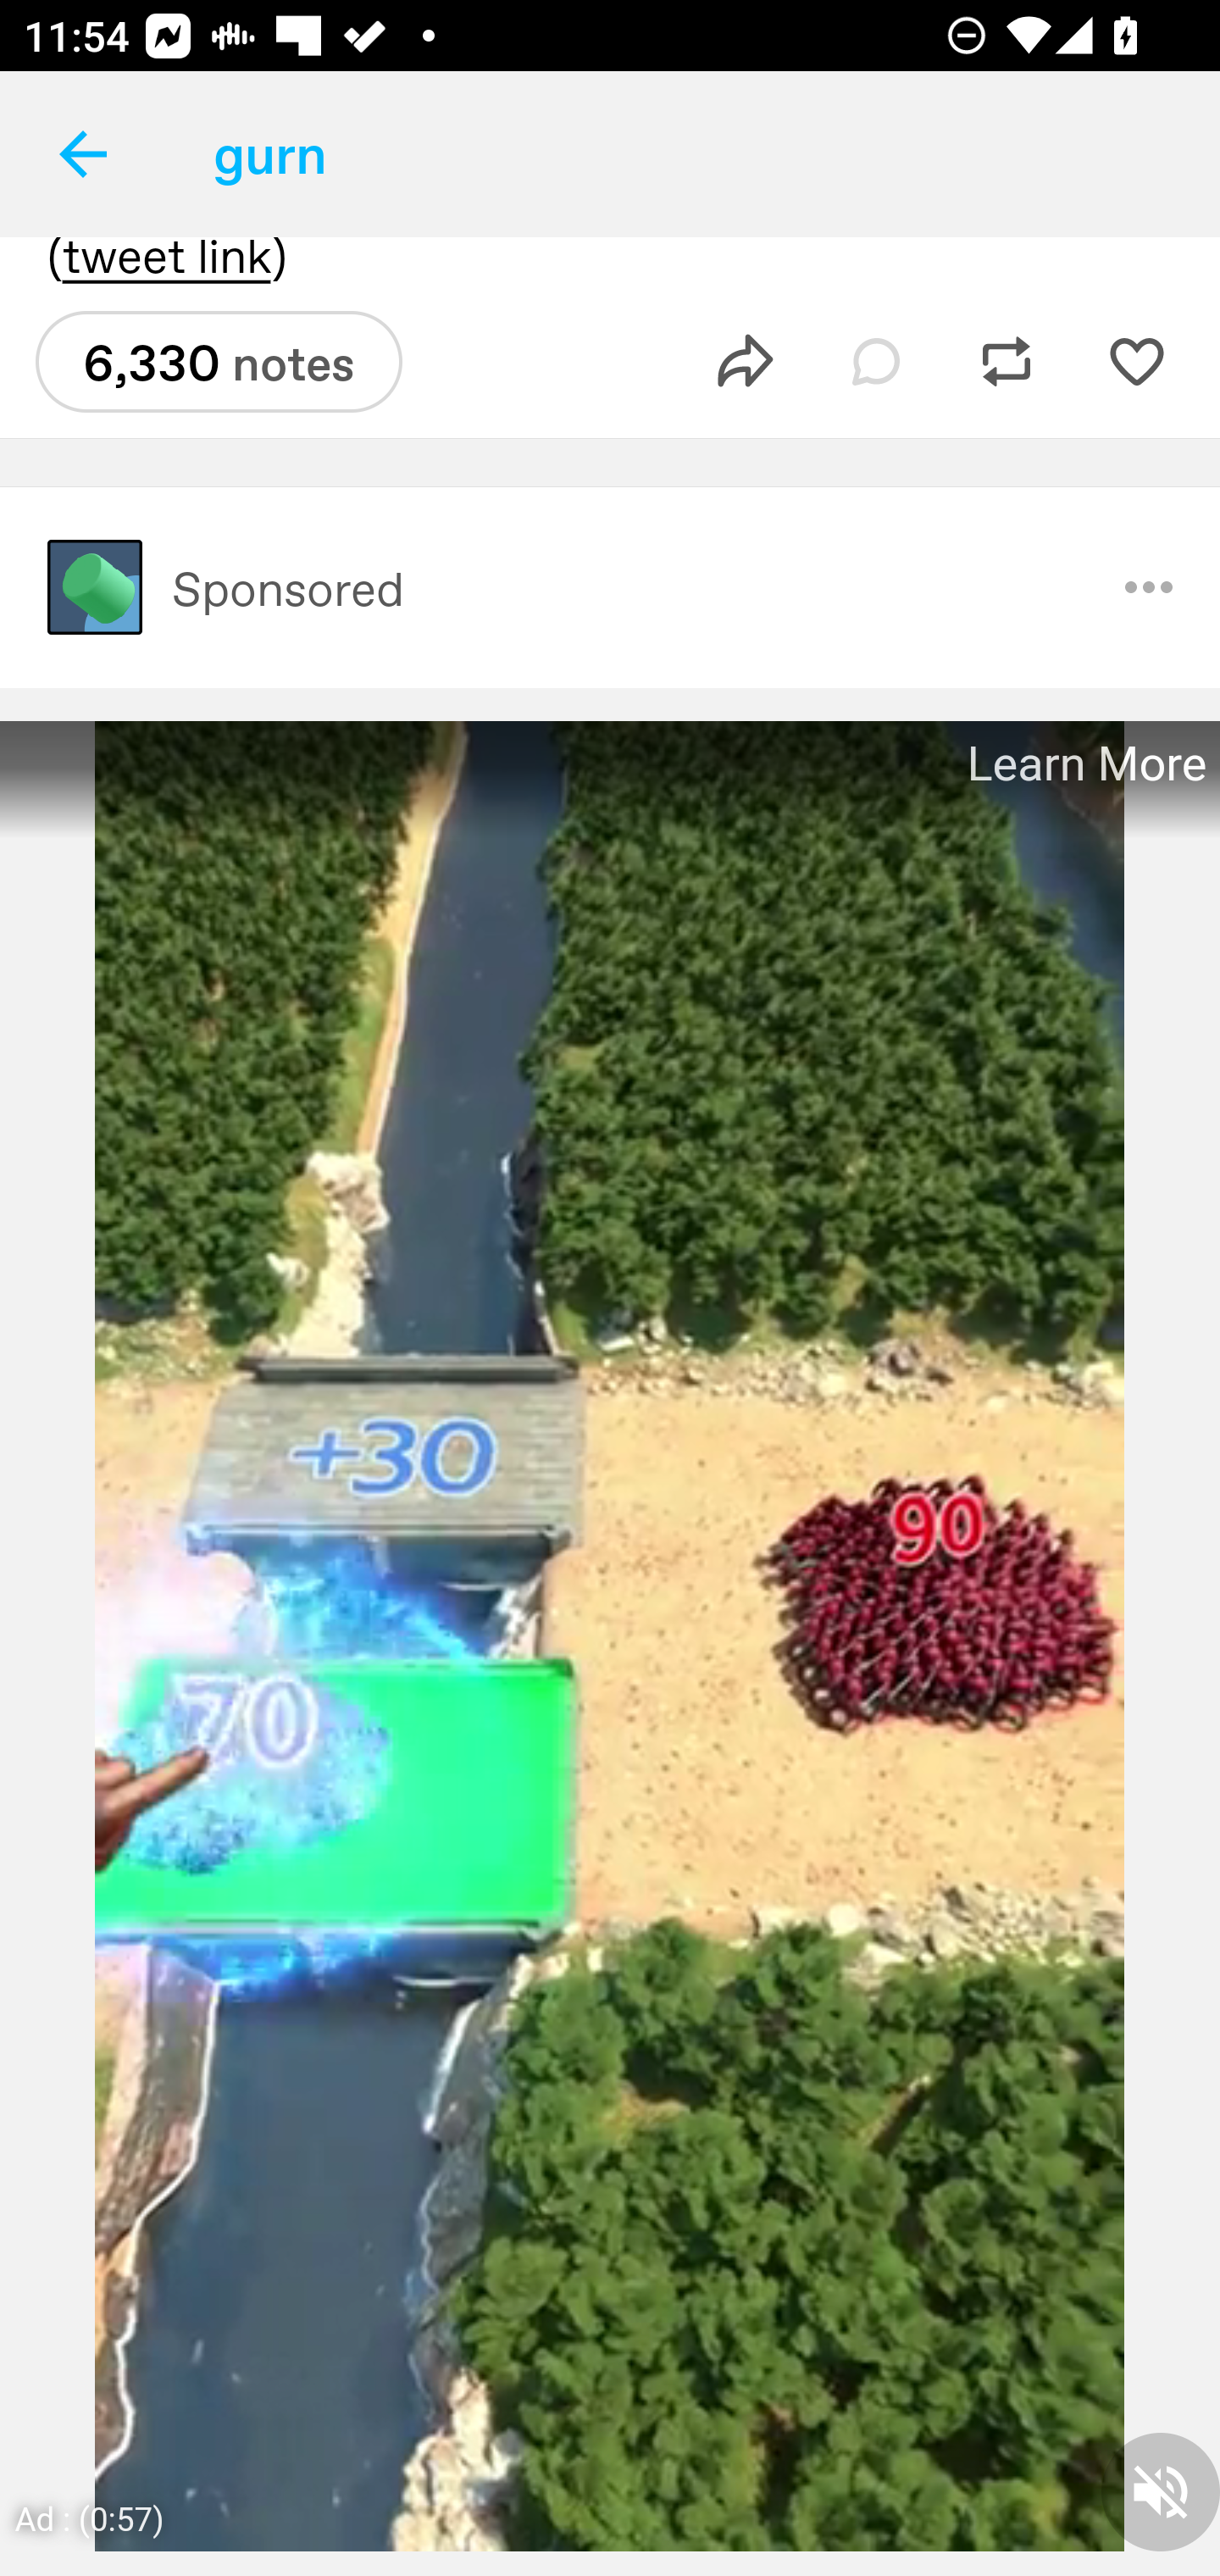  Describe the element at coordinates (83, 154) in the screenshot. I see `Navigate up` at that location.